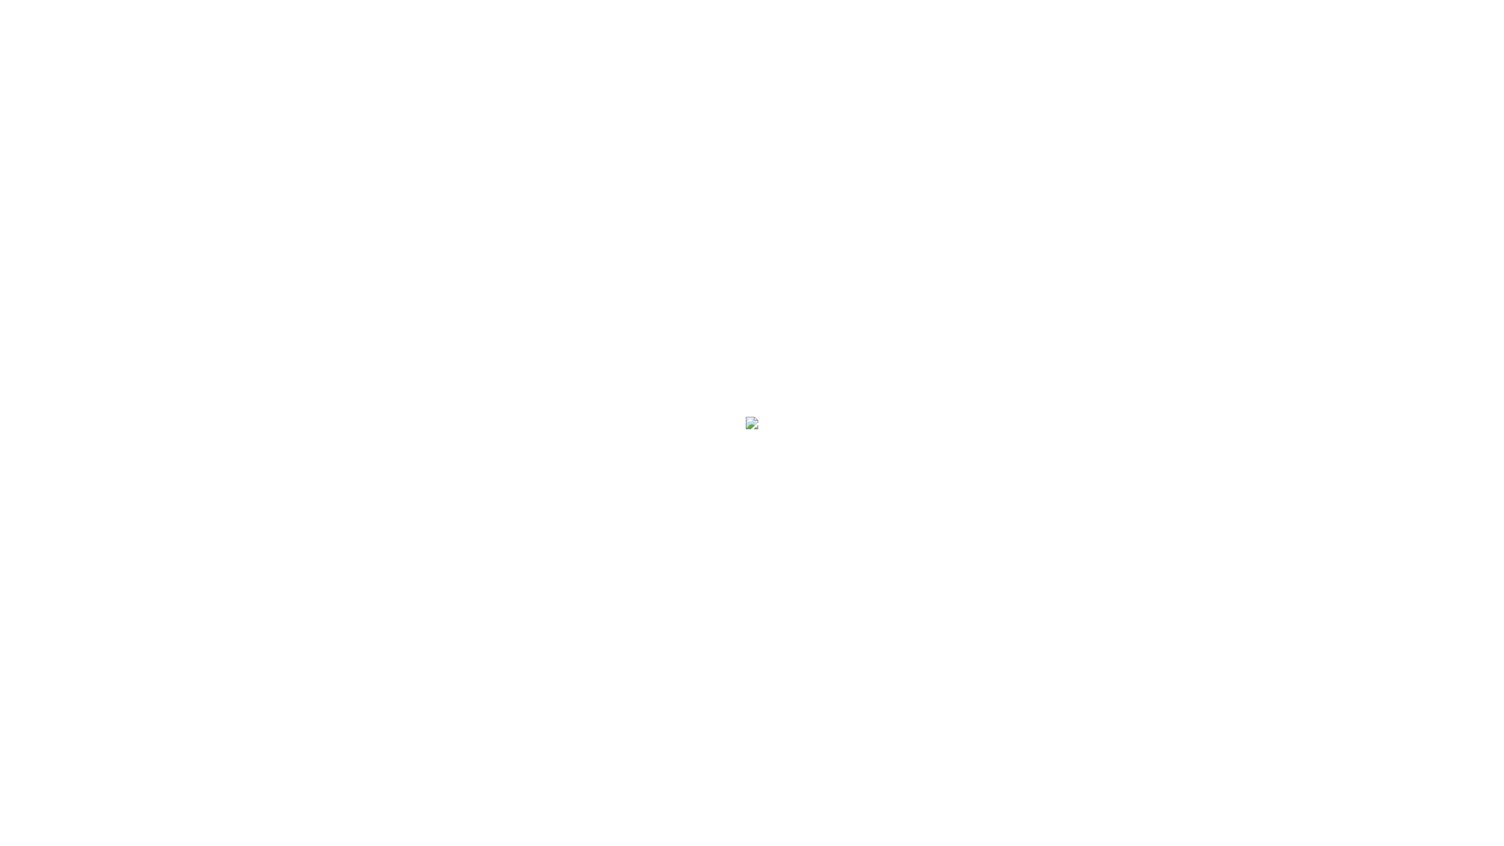 This screenshot has height=846, width=1504. I want to click on CONTACT, so click(97, 301).